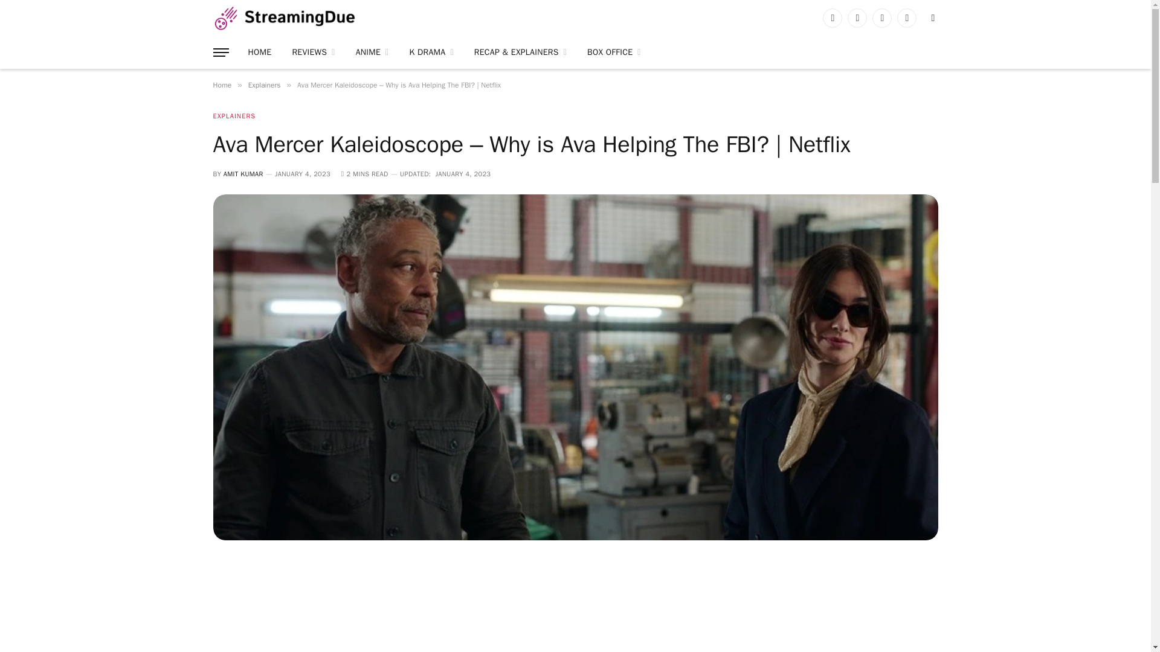 The height and width of the screenshot is (652, 1160). What do you see at coordinates (832, 18) in the screenshot?
I see `Facebook` at bounding box center [832, 18].